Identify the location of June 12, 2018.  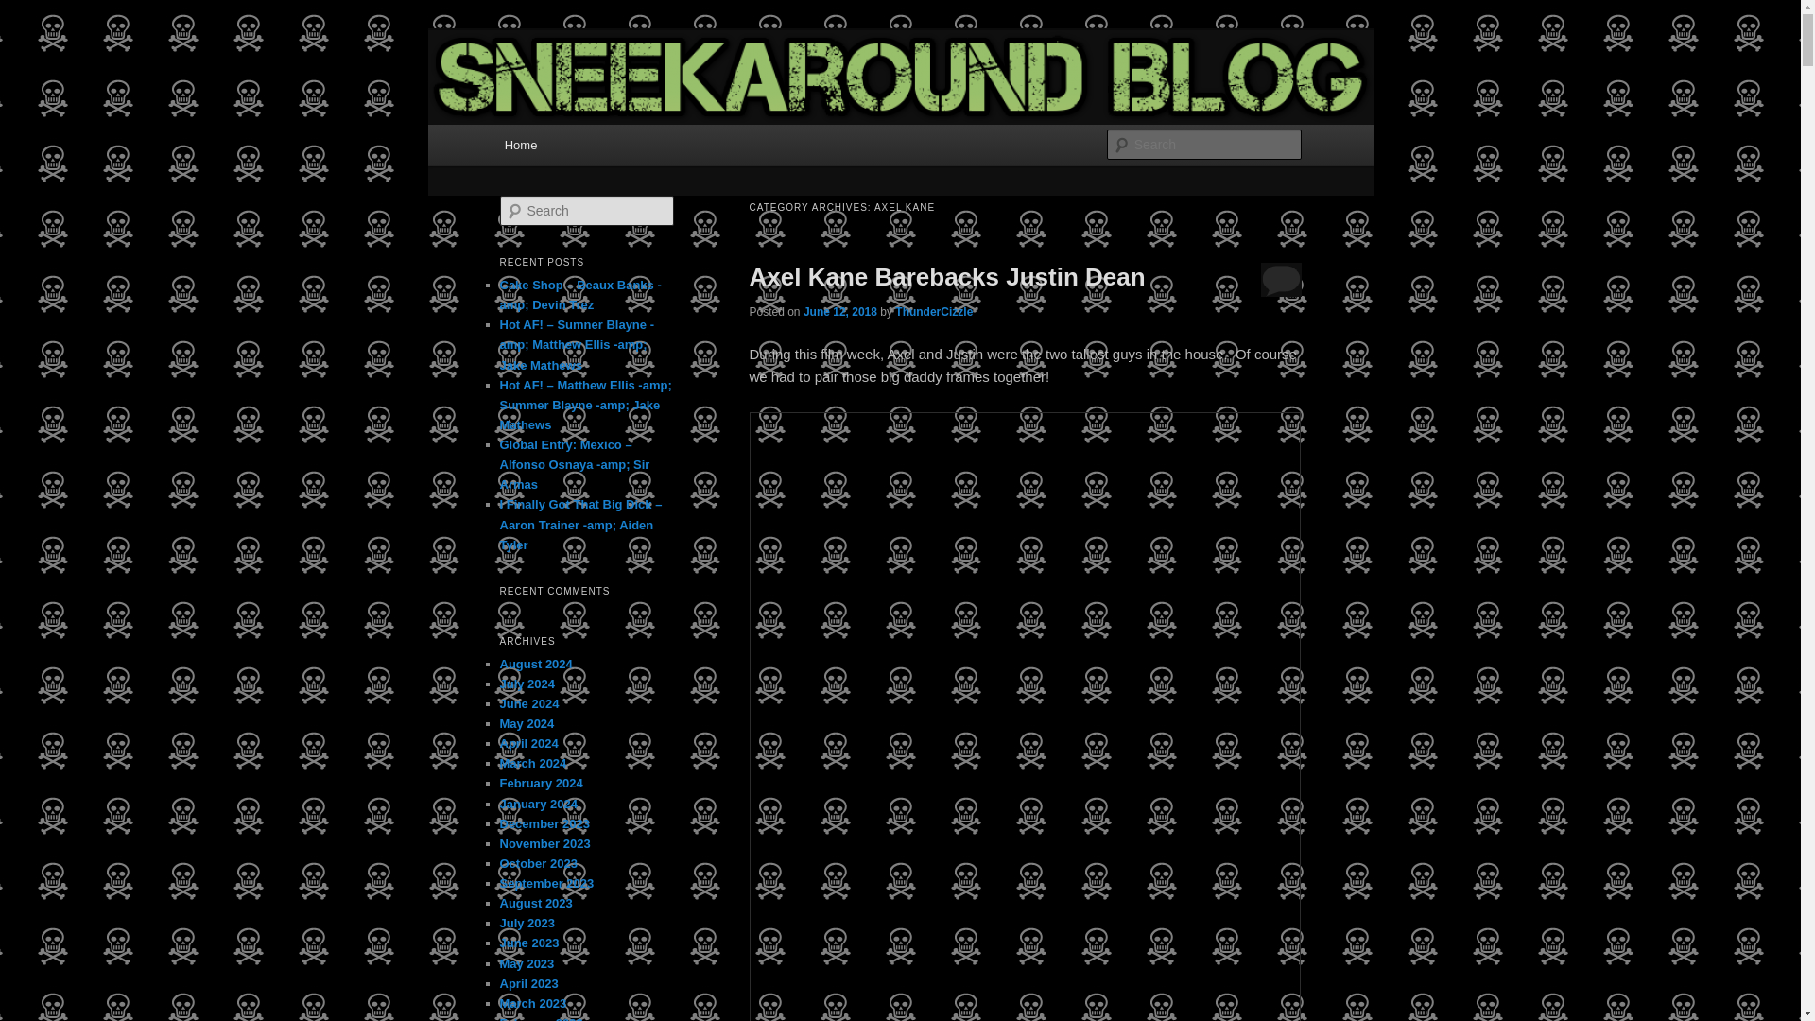
(839, 310).